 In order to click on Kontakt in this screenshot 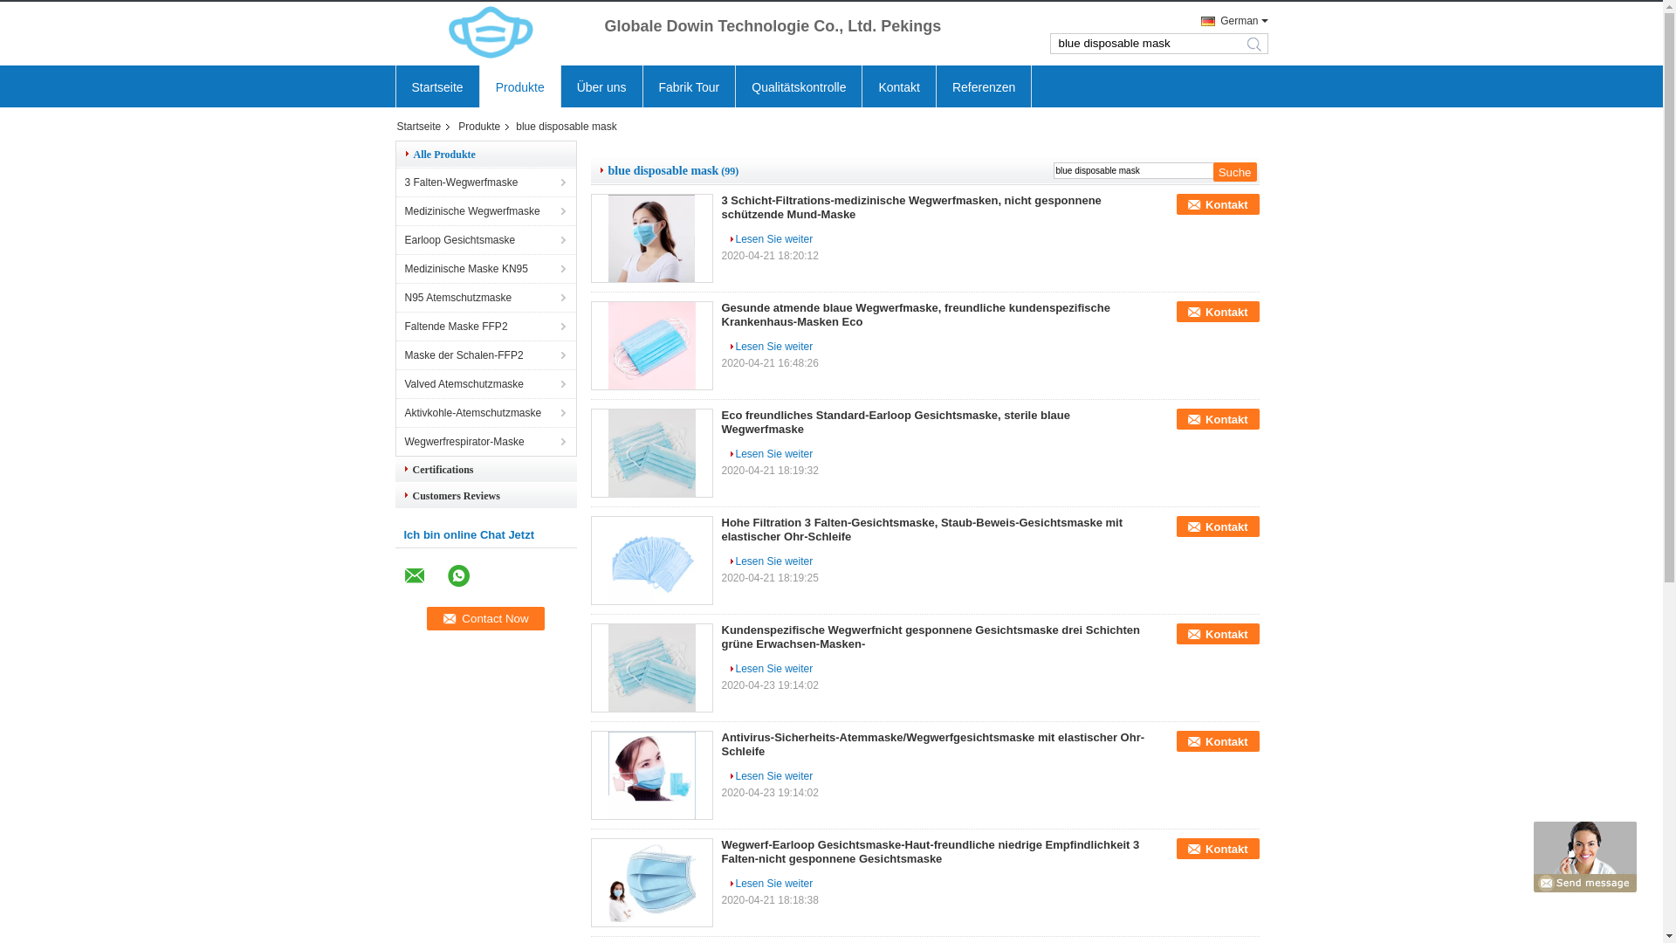, I will do `click(1218, 312)`.